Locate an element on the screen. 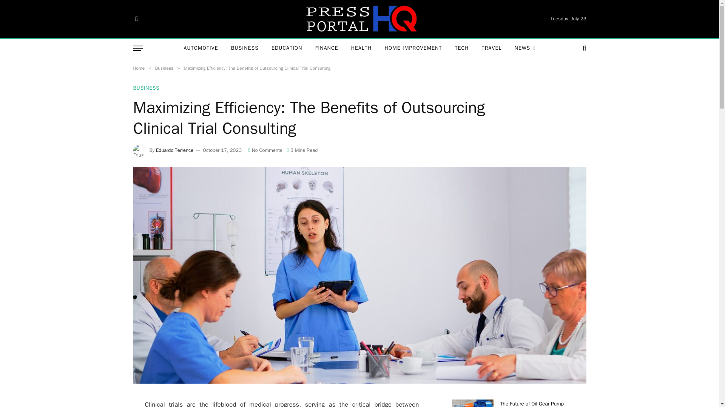 The width and height of the screenshot is (725, 407). TECH is located at coordinates (461, 48).